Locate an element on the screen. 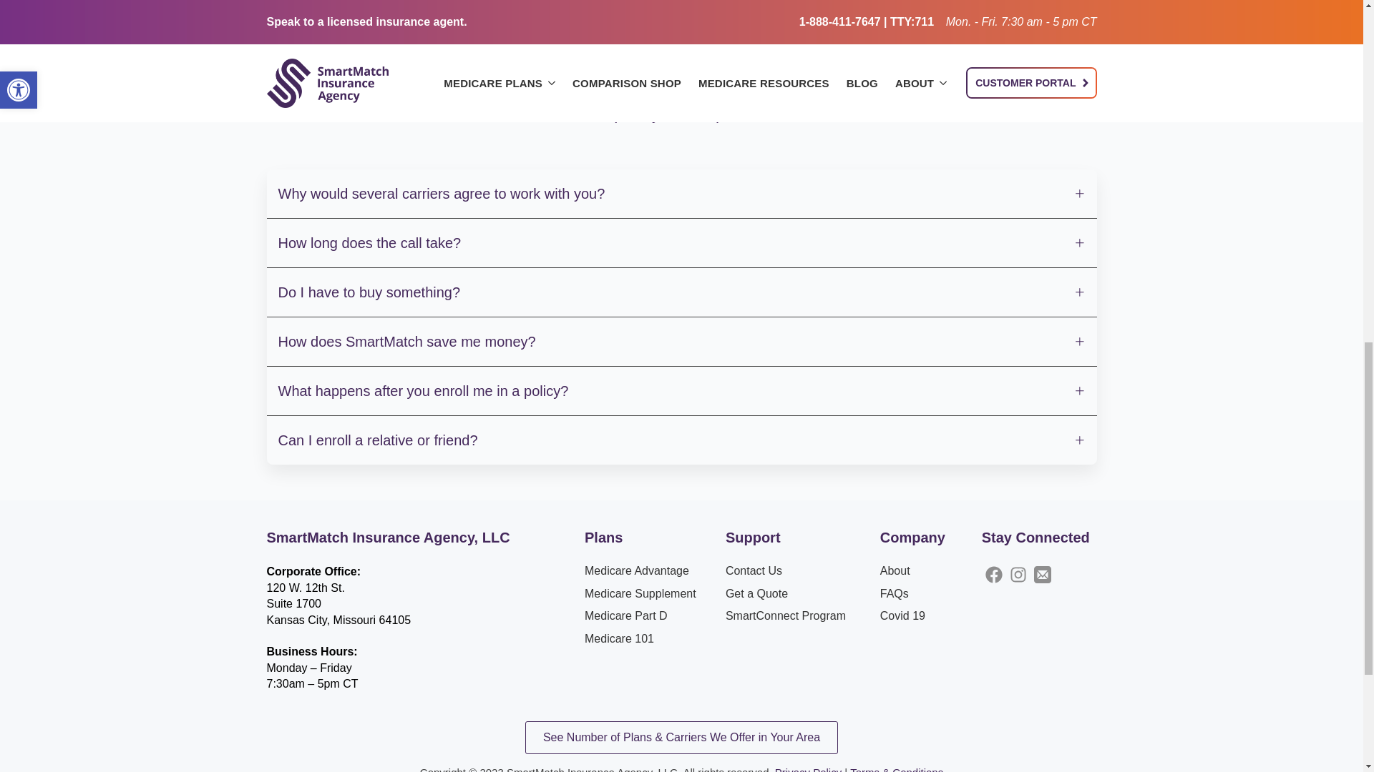 The height and width of the screenshot is (772, 1374). Medicare Part D is located at coordinates (626, 616).